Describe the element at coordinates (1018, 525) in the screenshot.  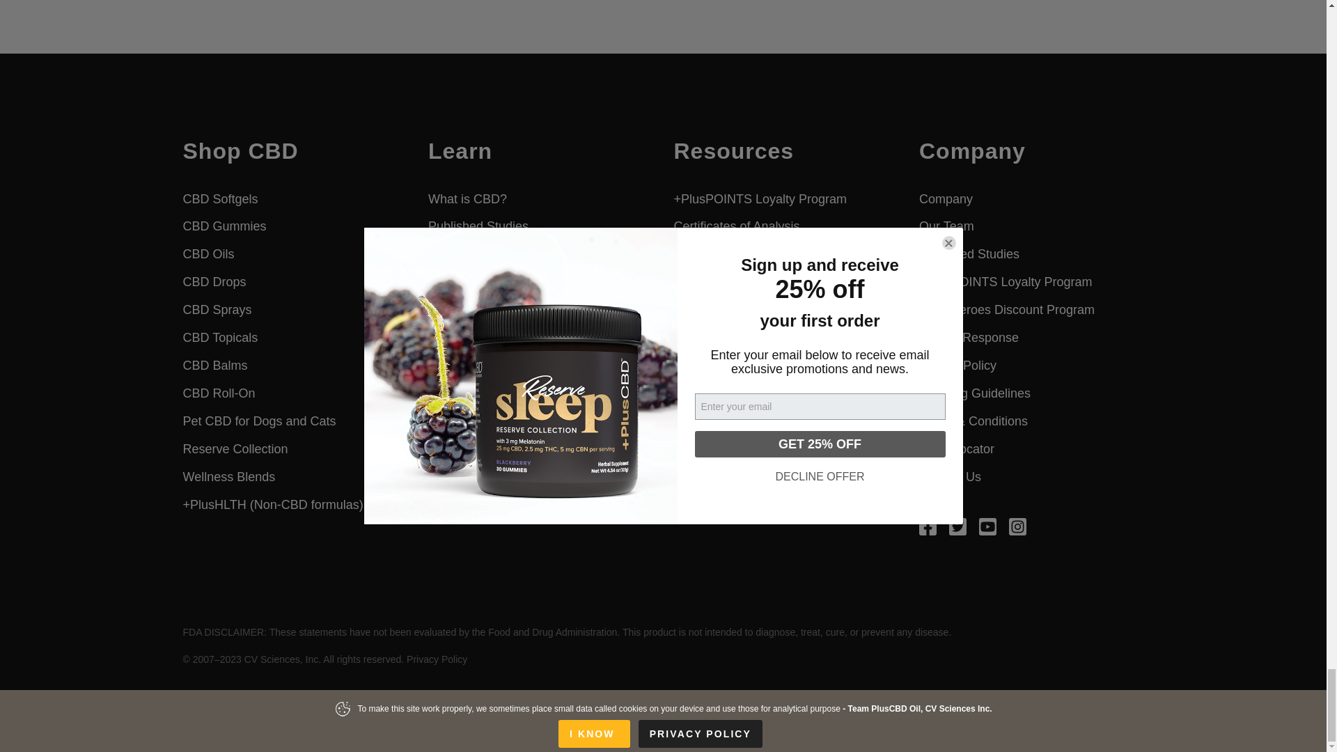
I see `Instagram` at that location.